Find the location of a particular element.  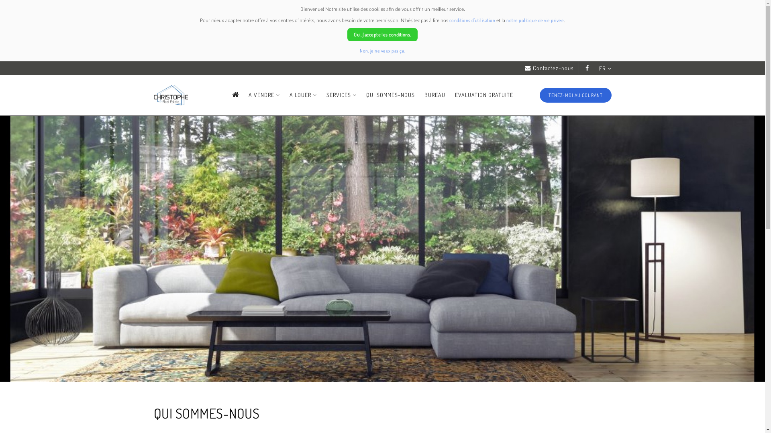

A VENDRE is located at coordinates (264, 95).